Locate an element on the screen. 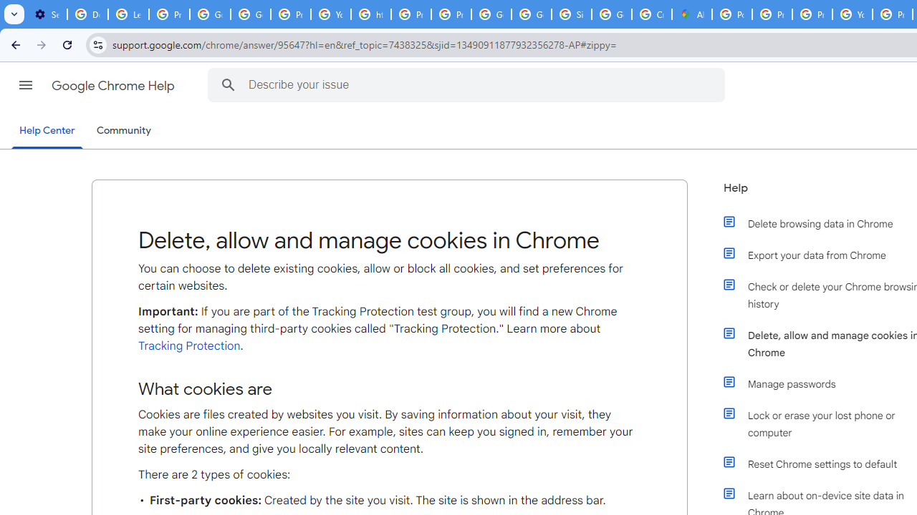 Image resolution: width=917 pixels, height=515 pixels. Sign in - Google Accounts is located at coordinates (572, 14).